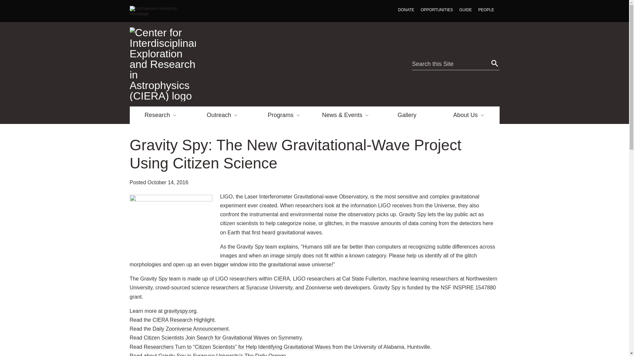 The height and width of the screenshot is (356, 634). I want to click on OPPORTUNITIES, so click(437, 10).